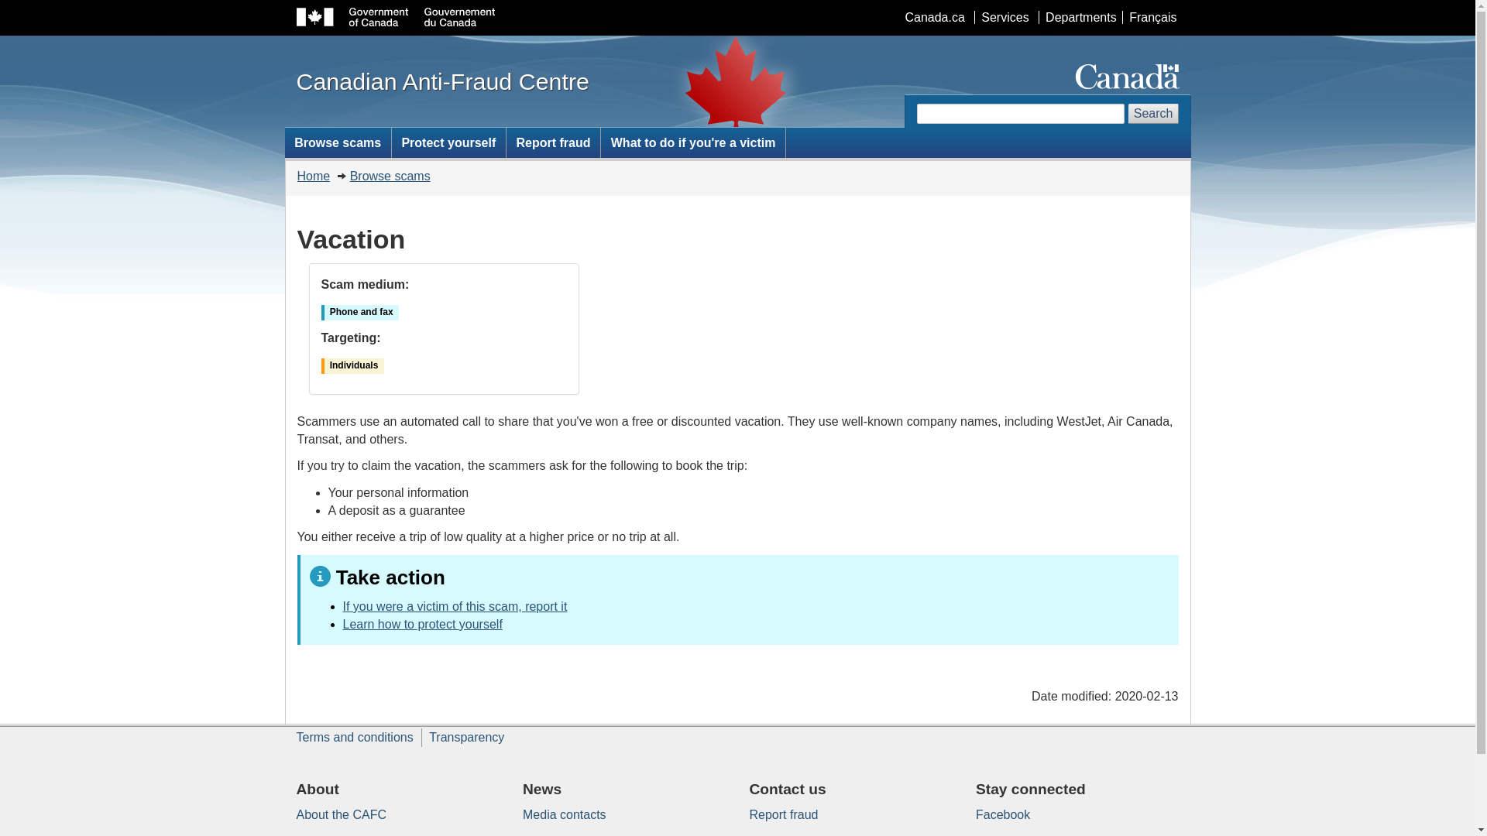 This screenshot has width=1487, height=836. Describe the element at coordinates (390, 176) in the screenshot. I see `Browse scams` at that location.